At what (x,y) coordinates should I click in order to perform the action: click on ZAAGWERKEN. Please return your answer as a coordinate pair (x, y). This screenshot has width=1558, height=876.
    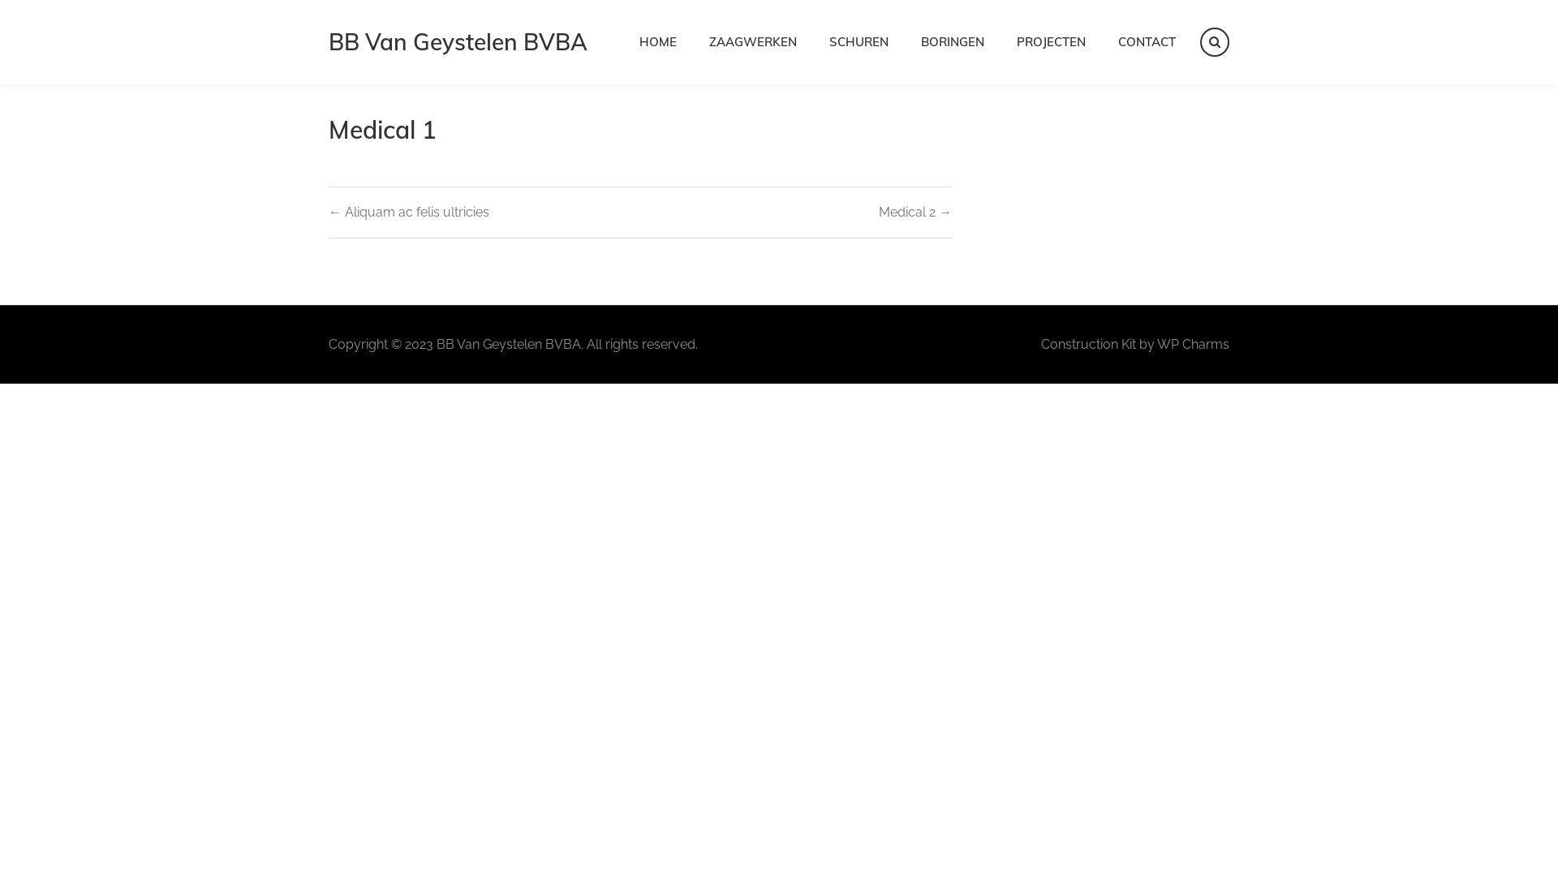
    Looking at the image, I should click on (753, 42).